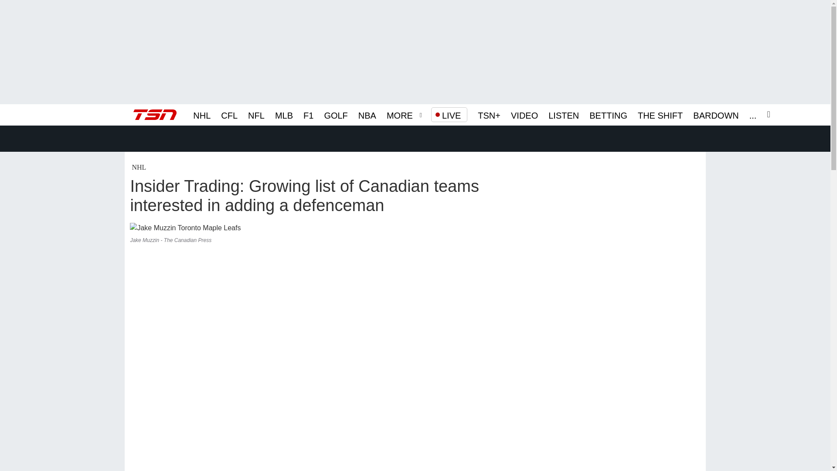 The width and height of the screenshot is (837, 471). I want to click on TSN, so click(155, 114).